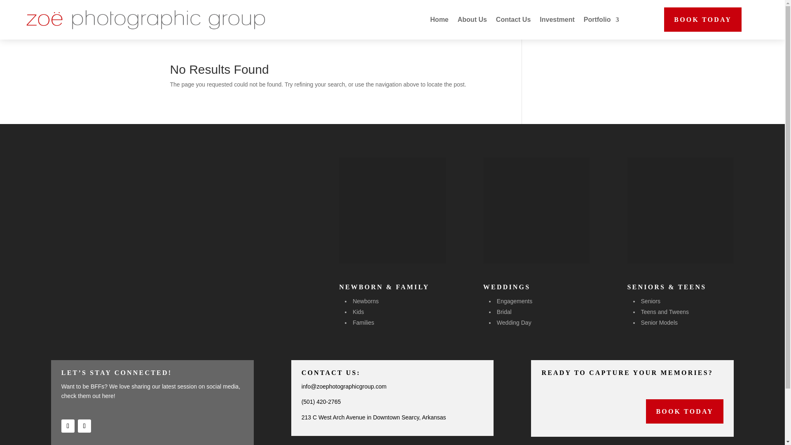 The height and width of the screenshot is (445, 791). What do you see at coordinates (557, 20) in the screenshot?
I see `Investment` at bounding box center [557, 20].